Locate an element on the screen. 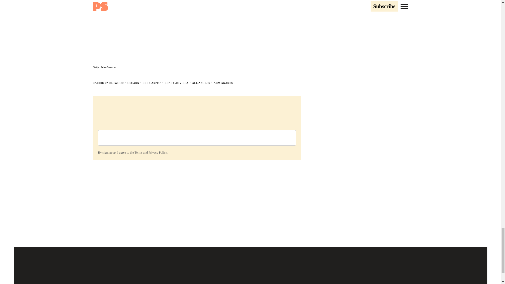 This screenshot has width=505, height=284. Terms is located at coordinates (138, 153).